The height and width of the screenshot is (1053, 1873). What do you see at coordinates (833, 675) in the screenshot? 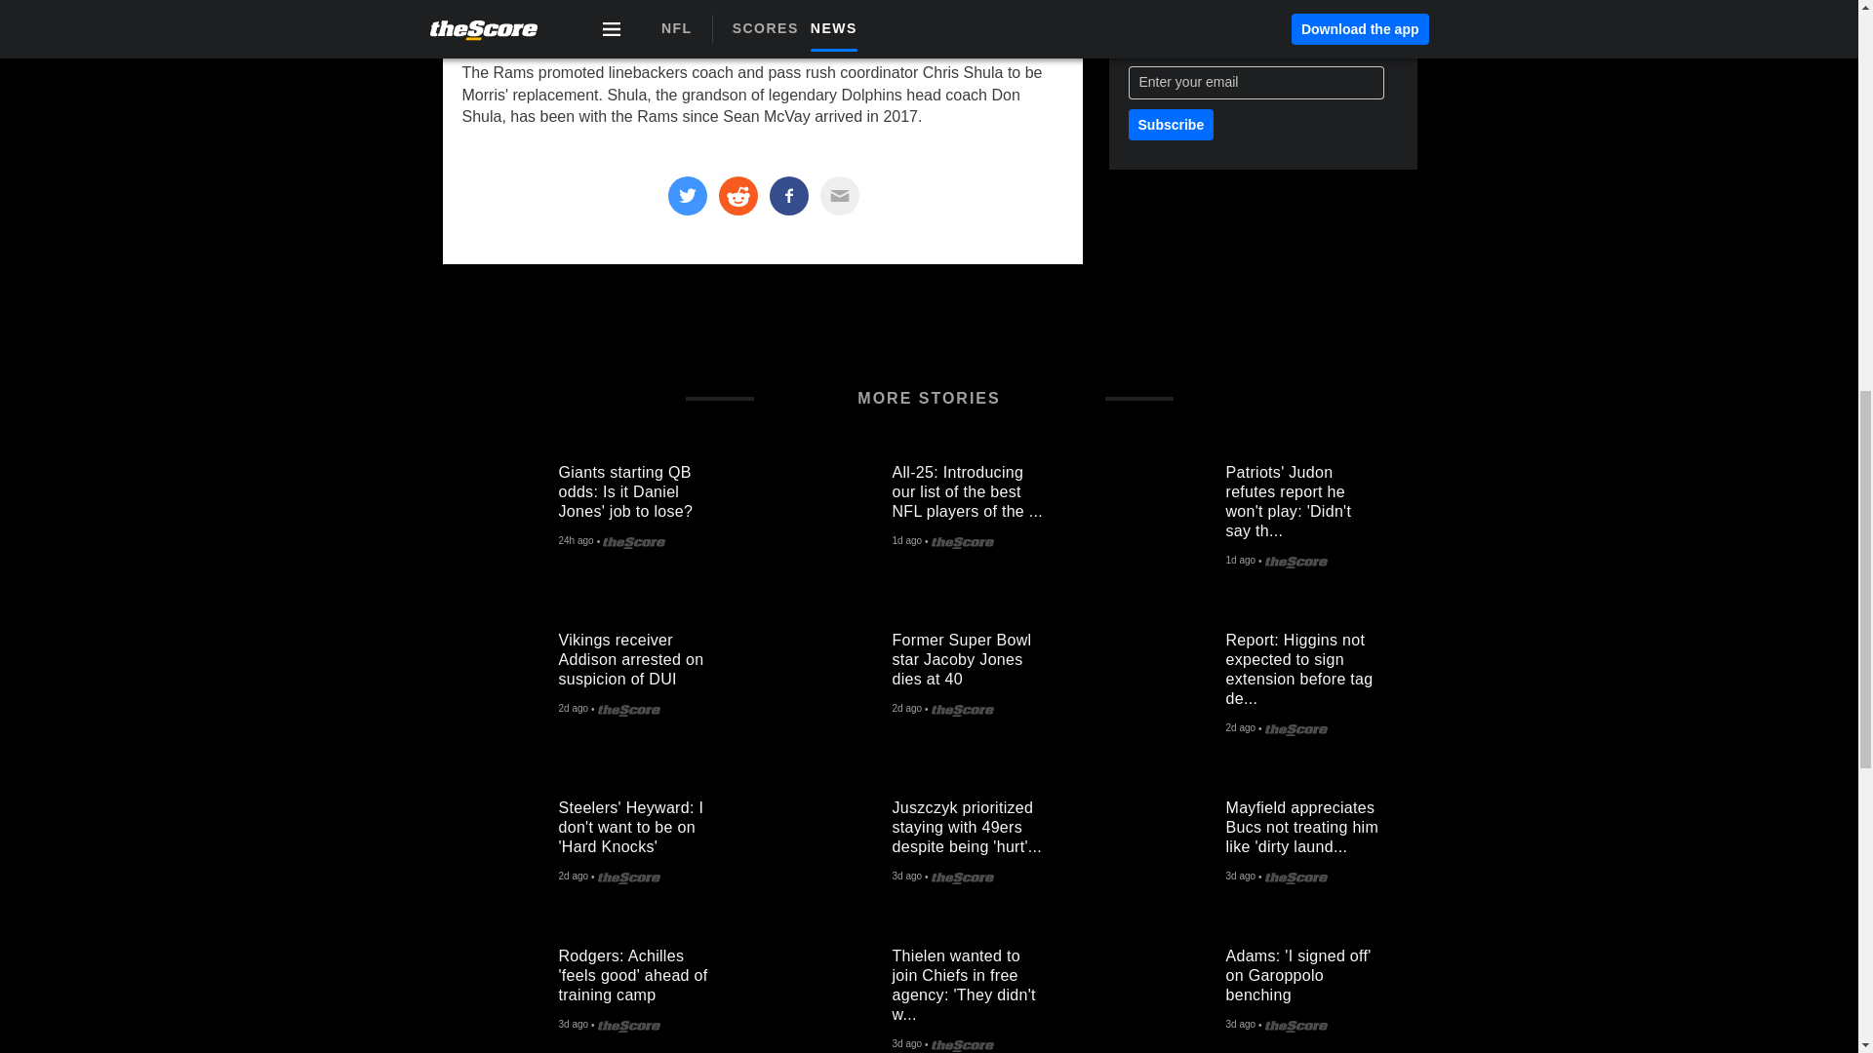
I see `Former Super Bowl star Jacoby Jones dies at 40` at bounding box center [833, 675].